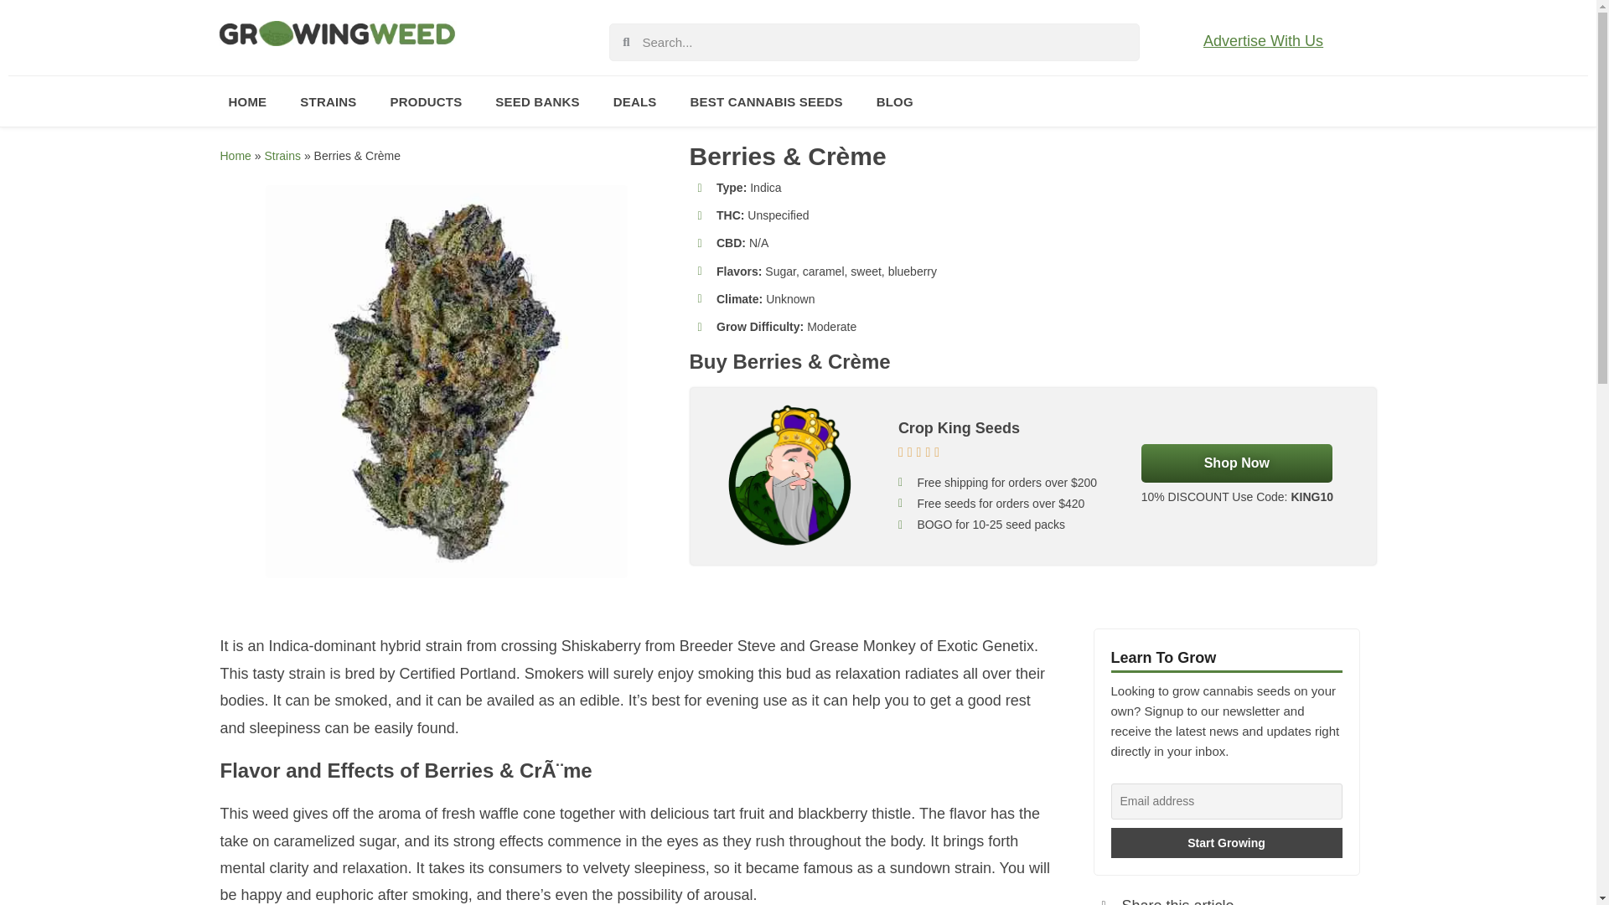 The height and width of the screenshot is (905, 1609). I want to click on DEALS, so click(635, 101).